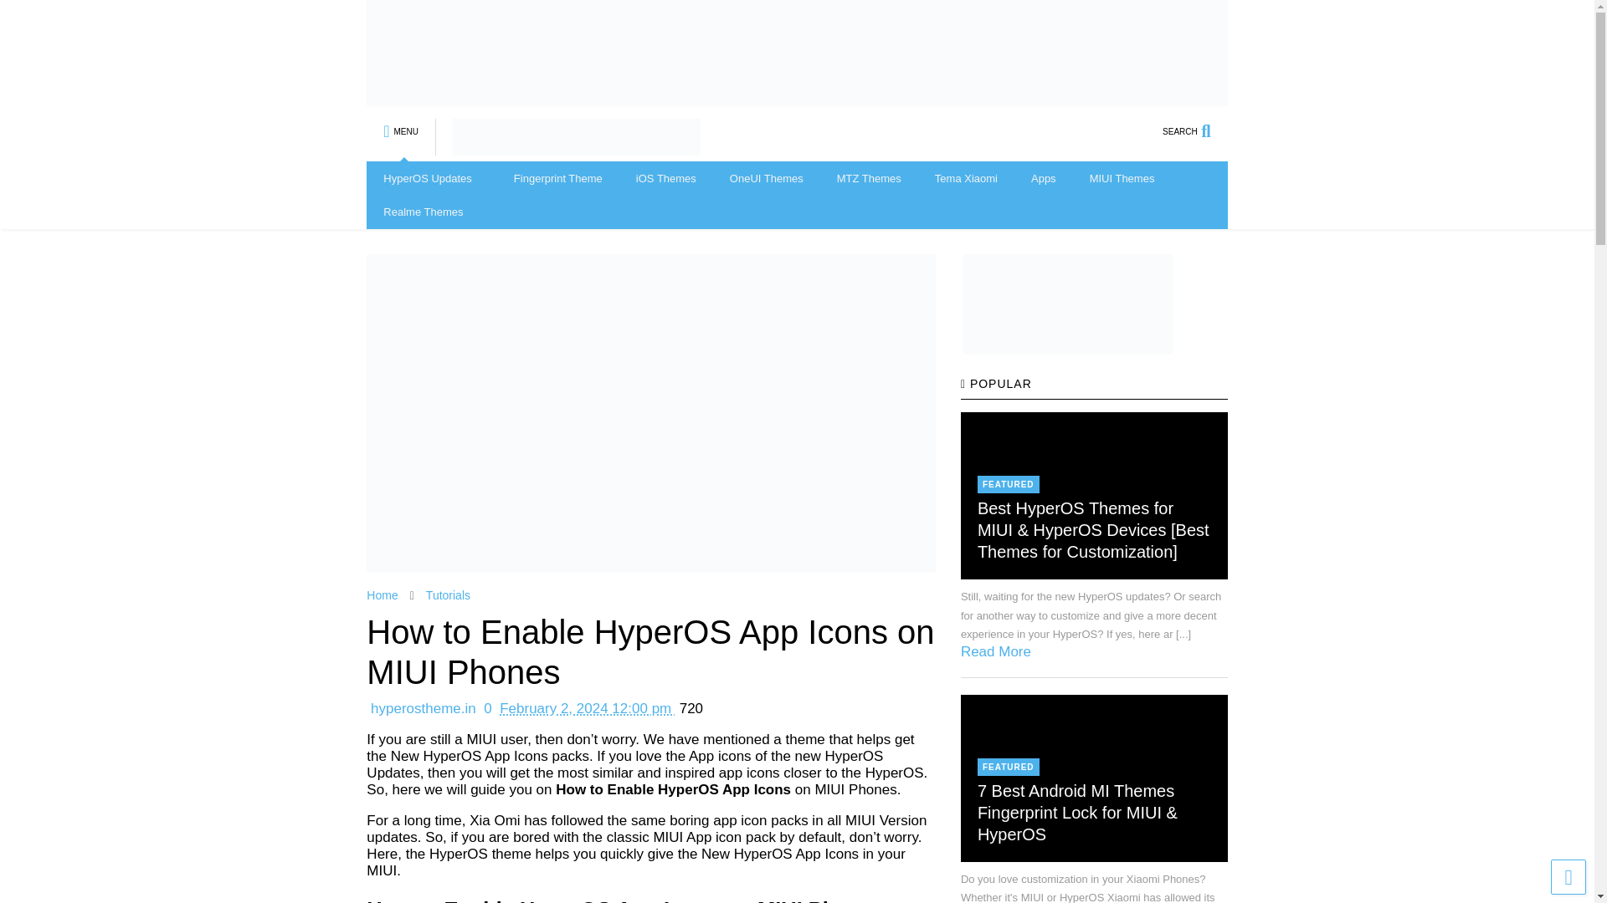  I want to click on Apps, so click(1043, 179).